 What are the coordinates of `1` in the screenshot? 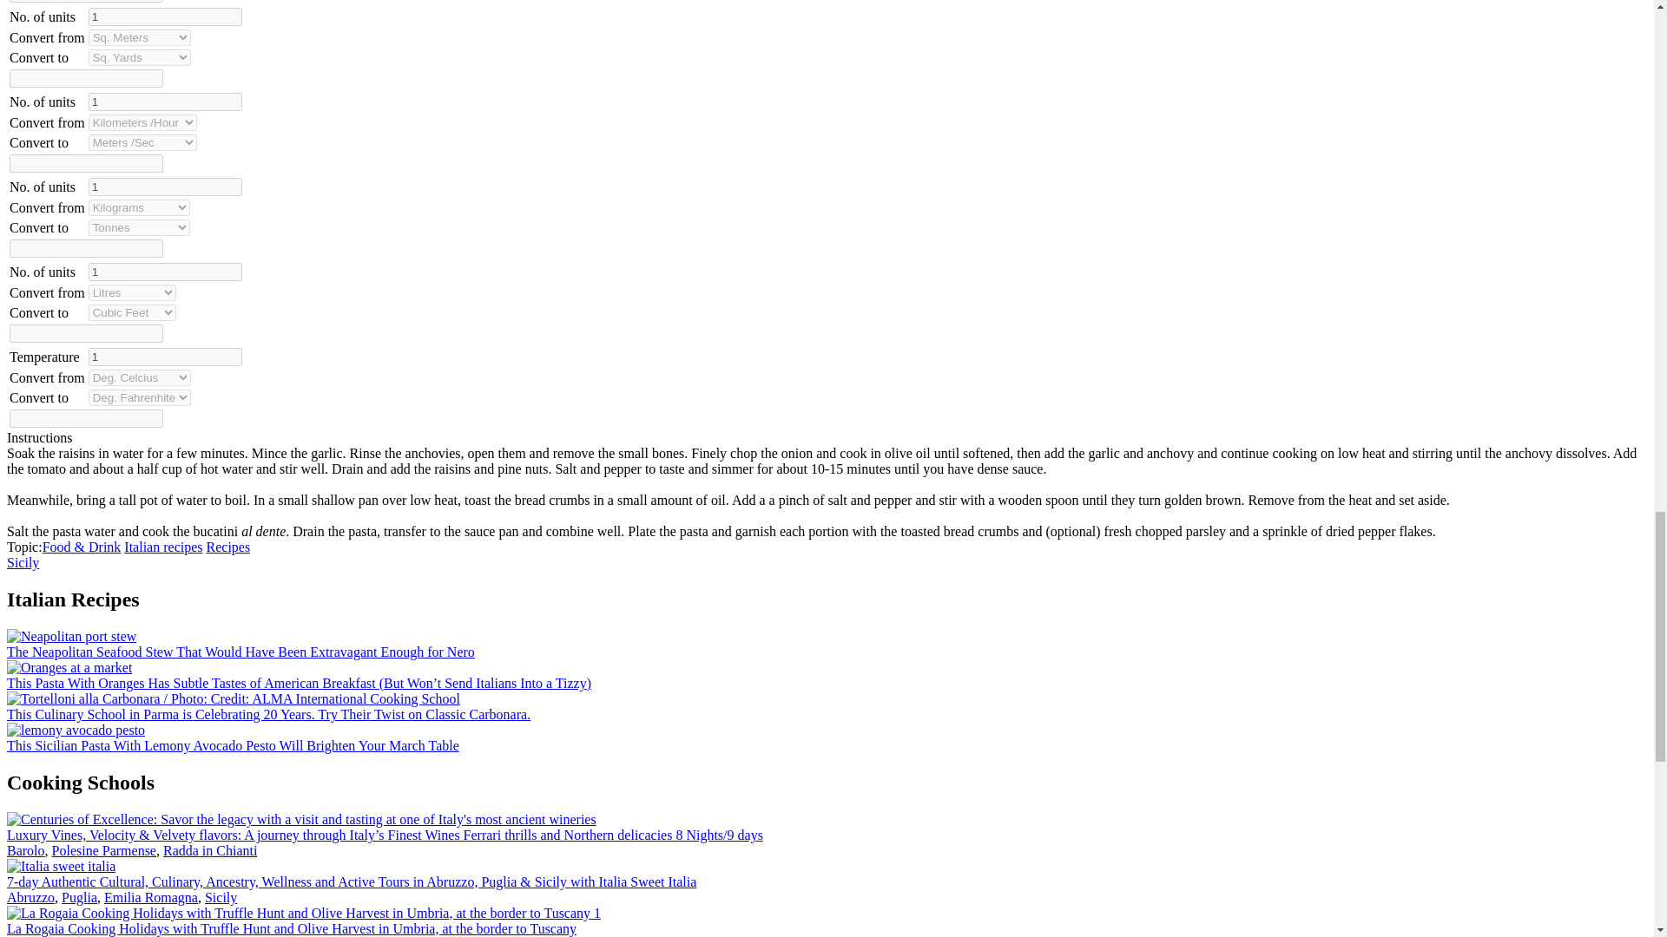 It's located at (165, 187).